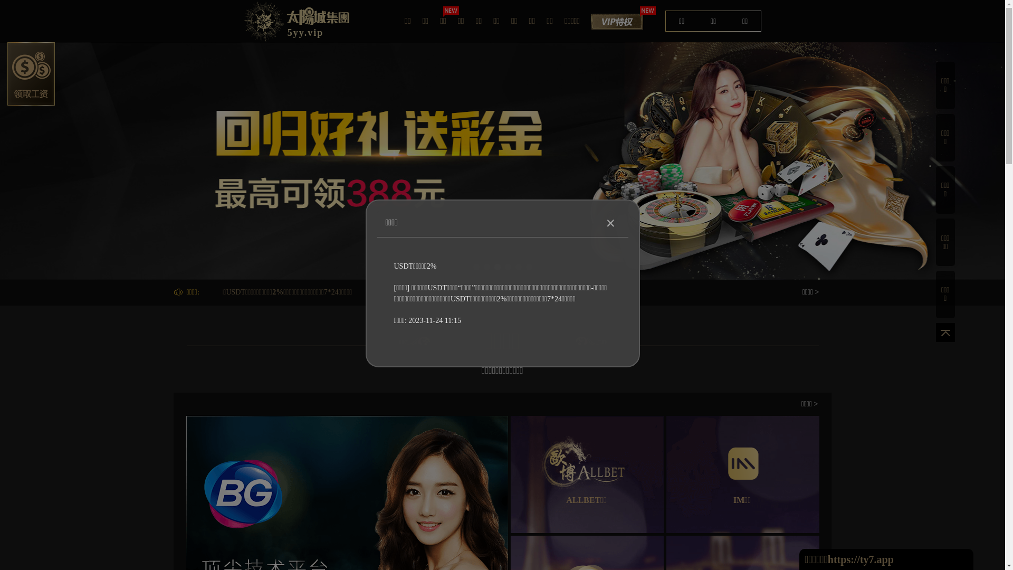 Image resolution: width=1013 pixels, height=570 pixels. What do you see at coordinates (297, 21) in the screenshot?
I see `5yy.vip` at bounding box center [297, 21].